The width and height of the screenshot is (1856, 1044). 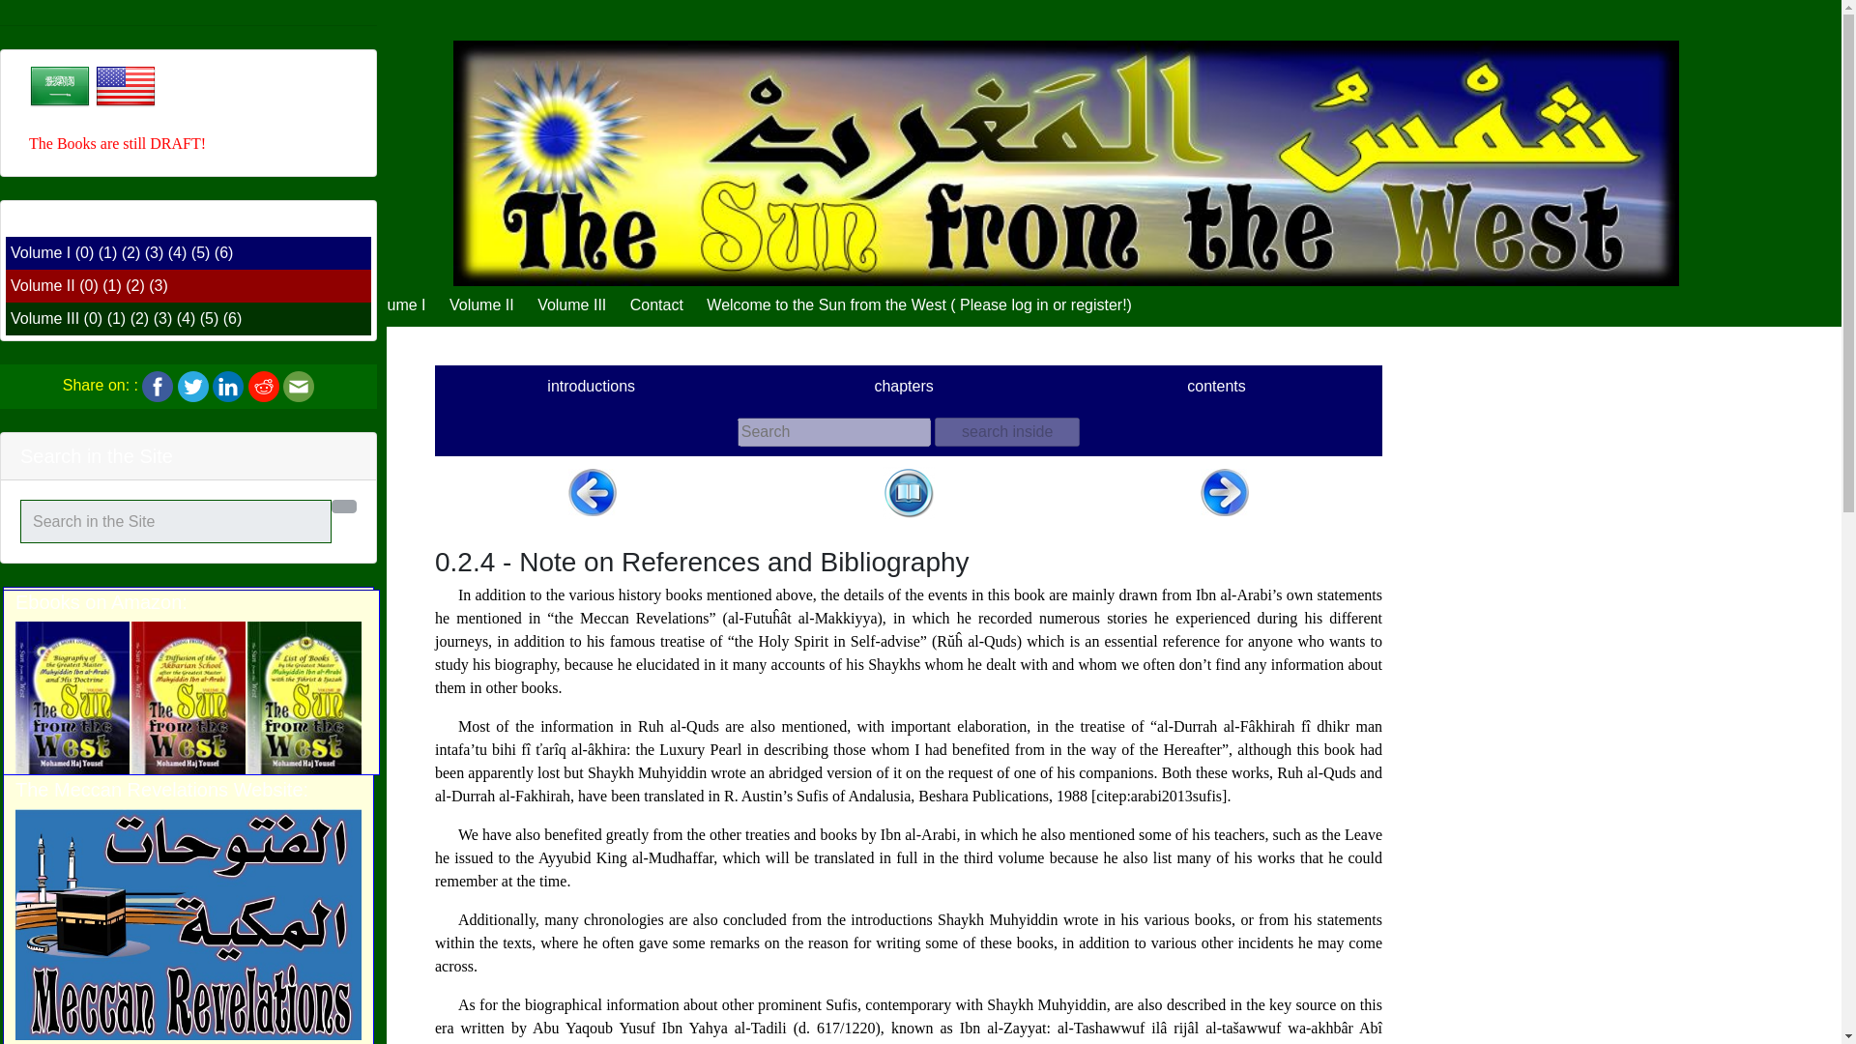 What do you see at coordinates (592, 491) in the screenshot?
I see `previous section` at bounding box center [592, 491].